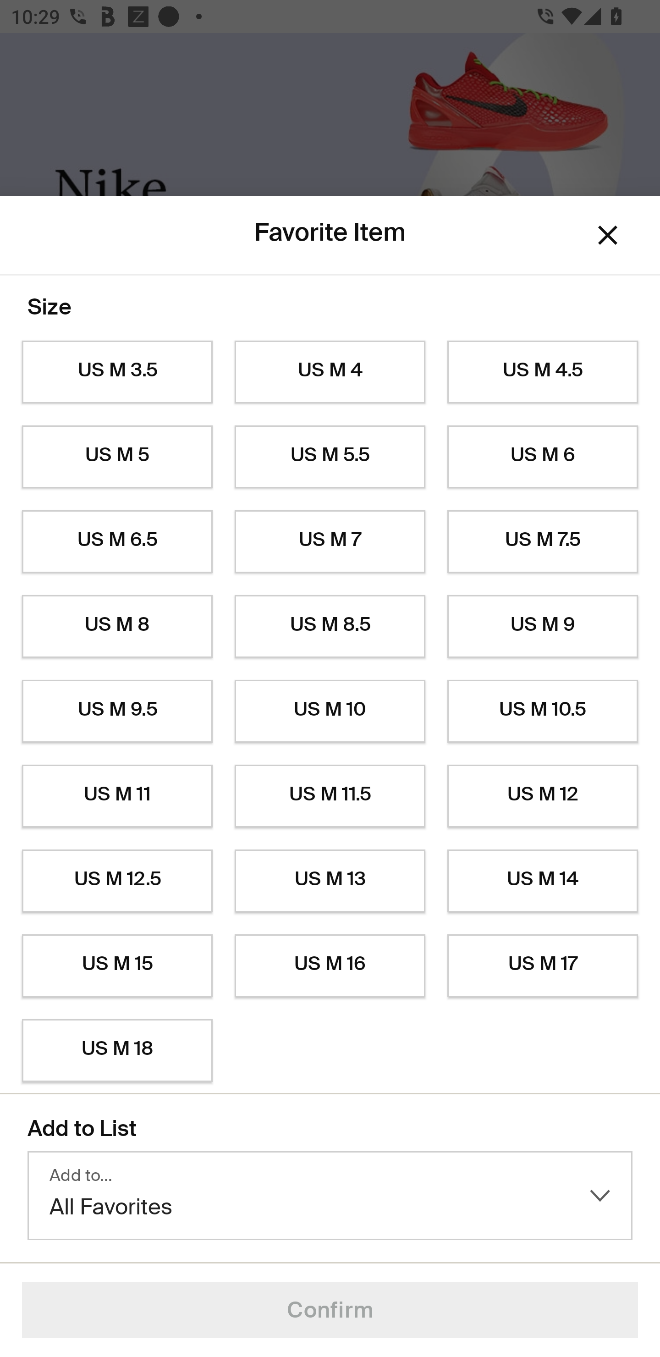  Describe the element at coordinates (330, 542) in the screenshot. I see `US M 7` at that location.